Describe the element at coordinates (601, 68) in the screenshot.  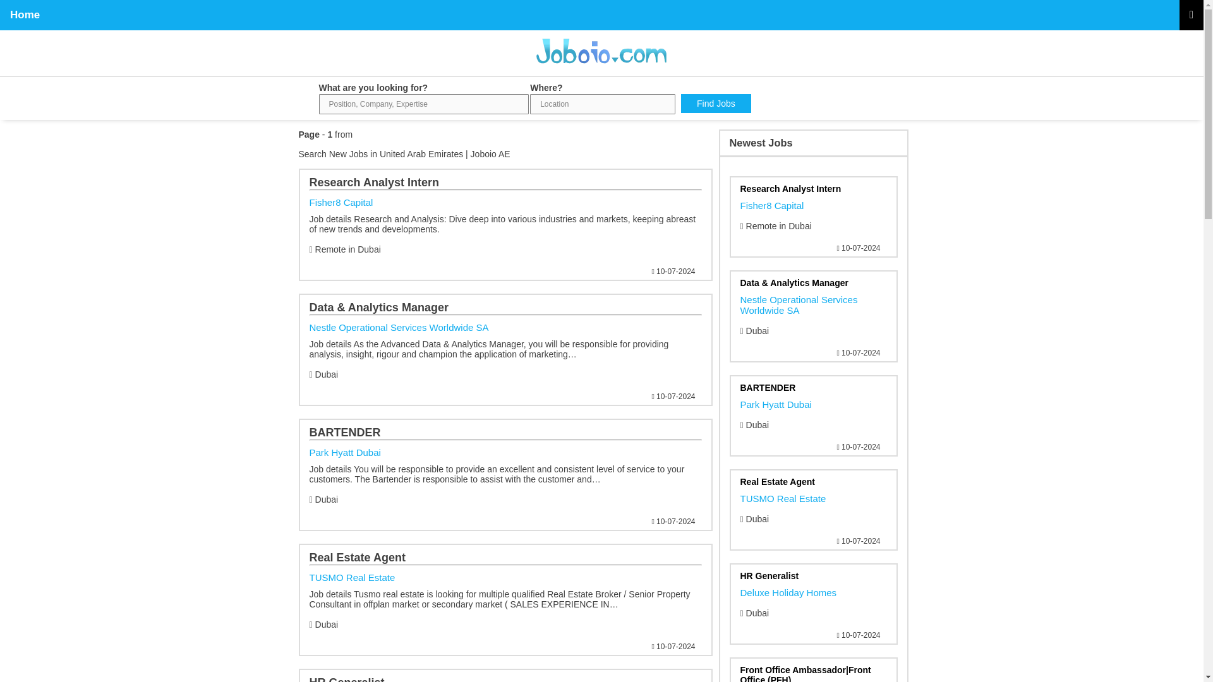
I see `Joboio` at that location.